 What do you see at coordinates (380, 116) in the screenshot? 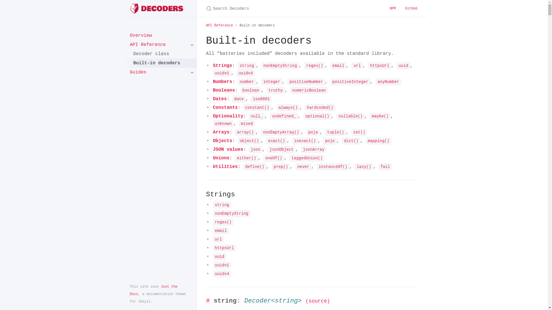
I see `maybe()` at bounding box center [380, 116].